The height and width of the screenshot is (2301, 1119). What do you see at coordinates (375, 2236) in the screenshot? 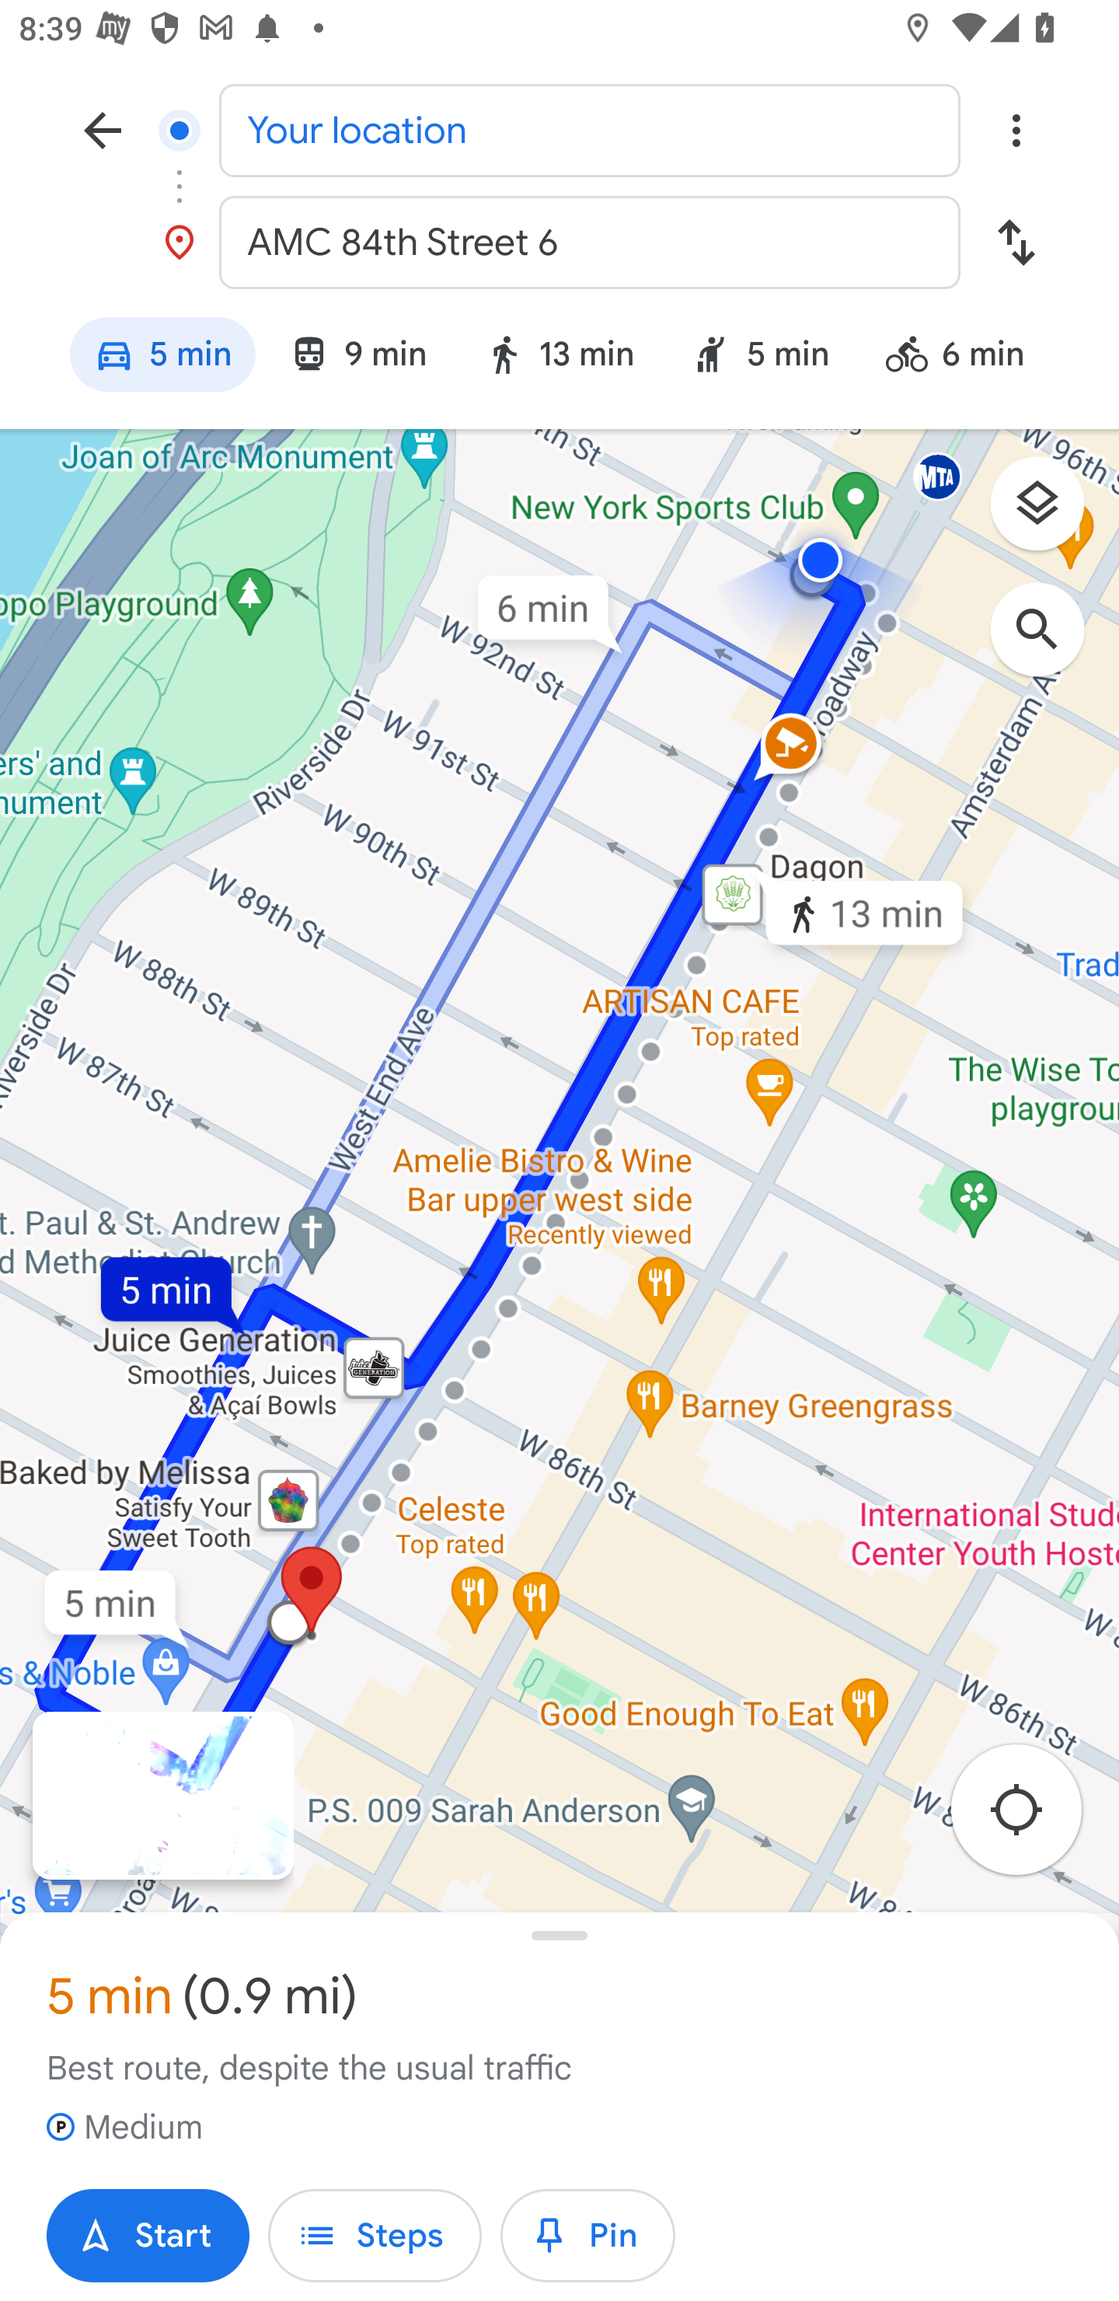
I see `Steps Steps Steps` at bounding box center [375, 2236].